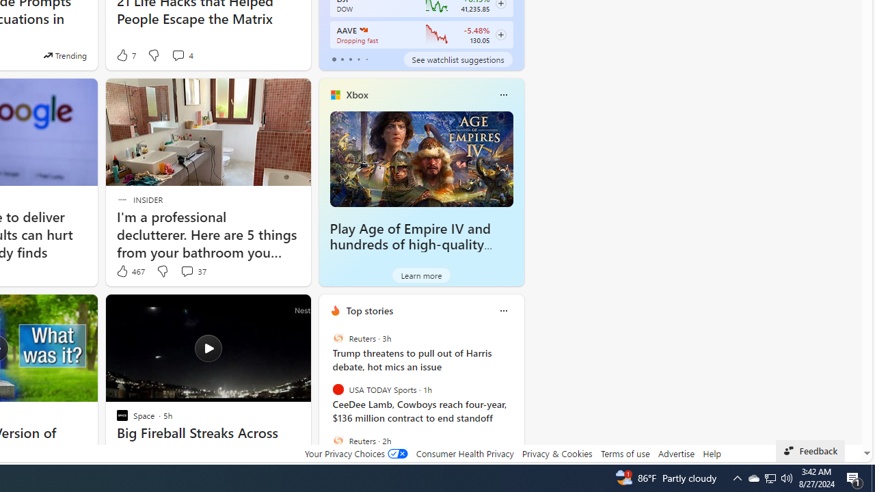  Describe the element at coordinates (421, 275) in the screenshot. I see `Learn more` at that location.